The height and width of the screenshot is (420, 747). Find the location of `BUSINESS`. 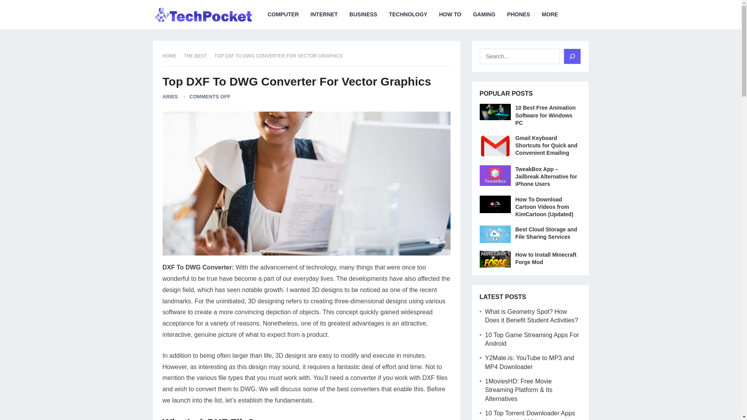

BUSINESS is located at coordinates (363, 14).